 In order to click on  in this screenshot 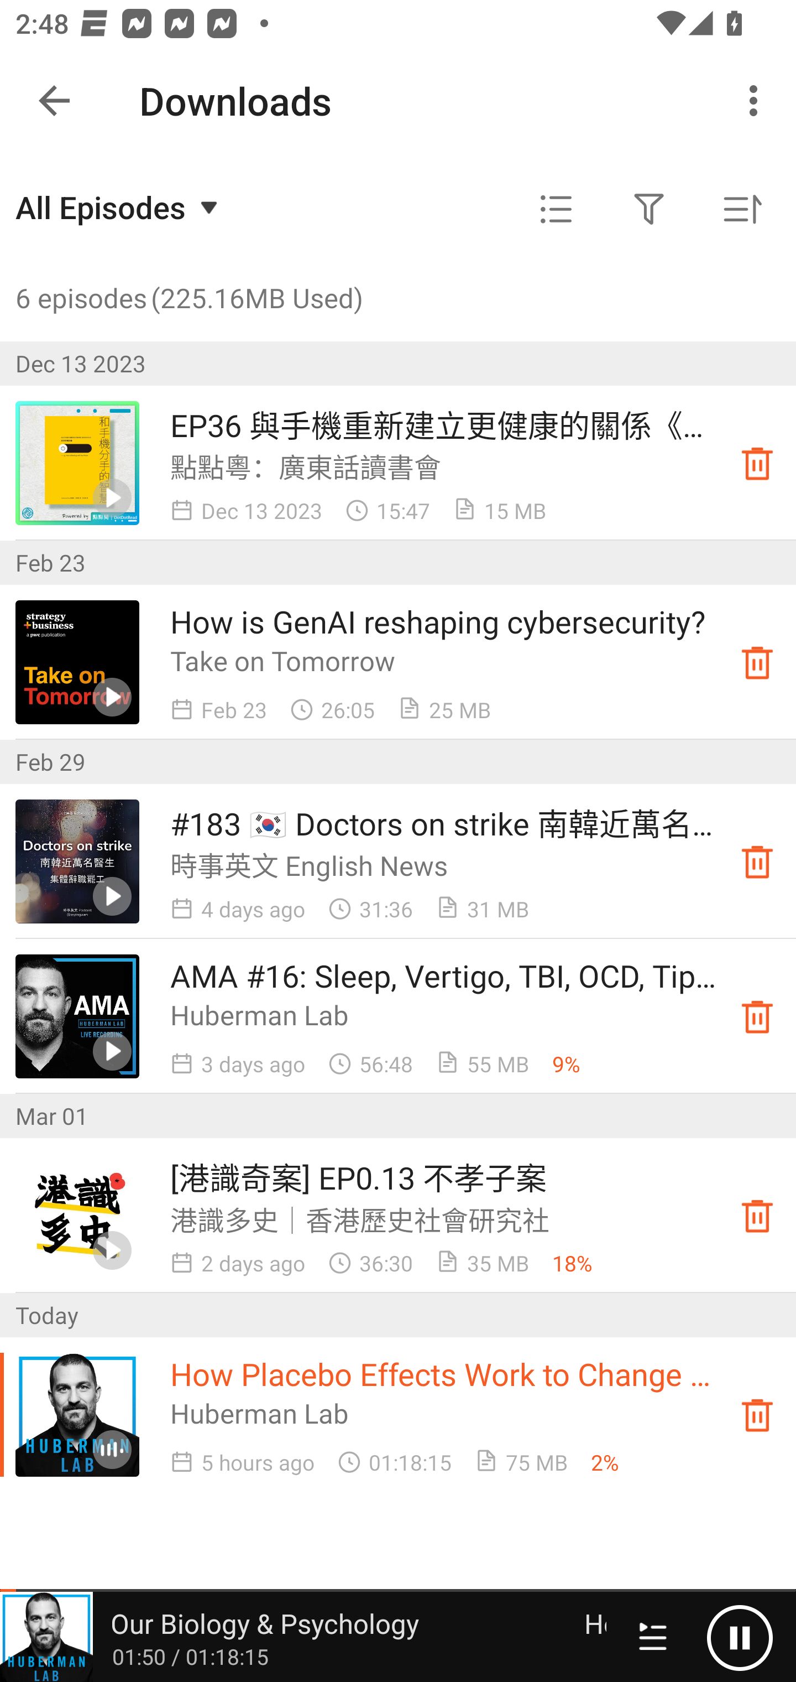, I will do `click(556, 209)`.